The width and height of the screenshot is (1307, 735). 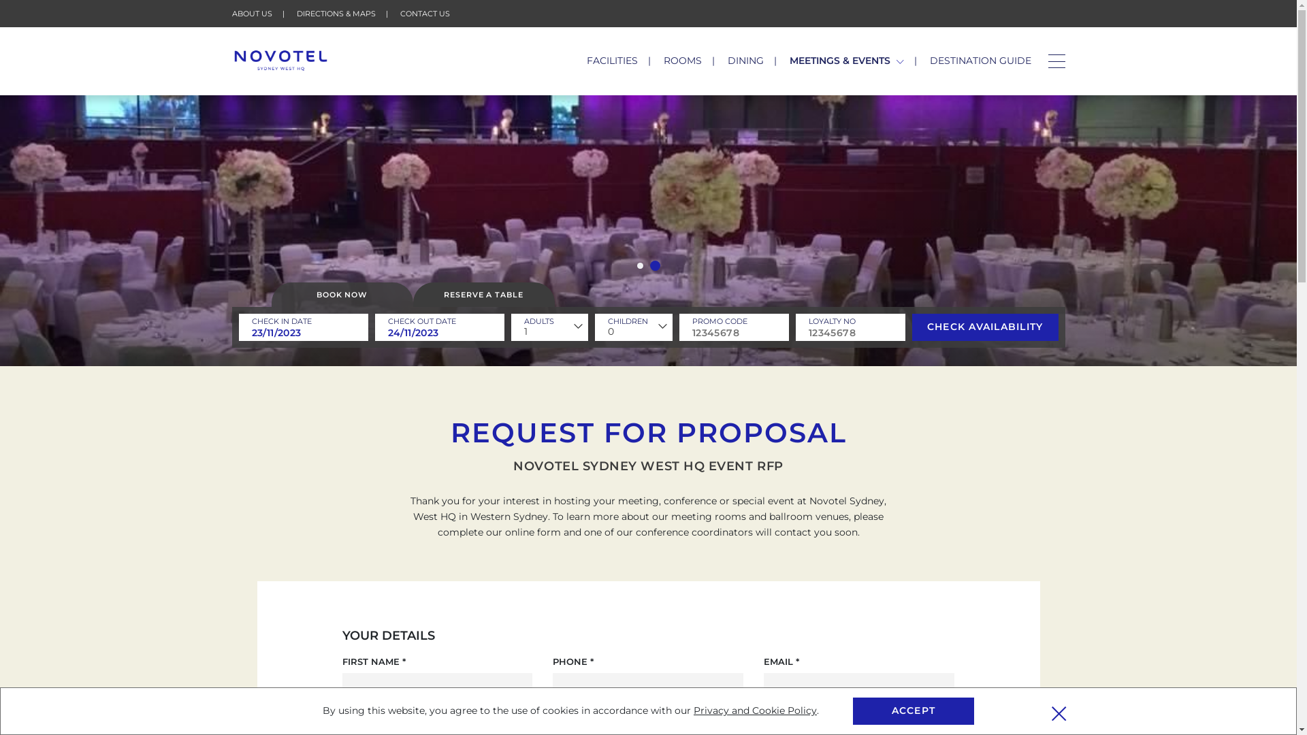 I want to click on ABOUT US, so click(x=252, y=14).